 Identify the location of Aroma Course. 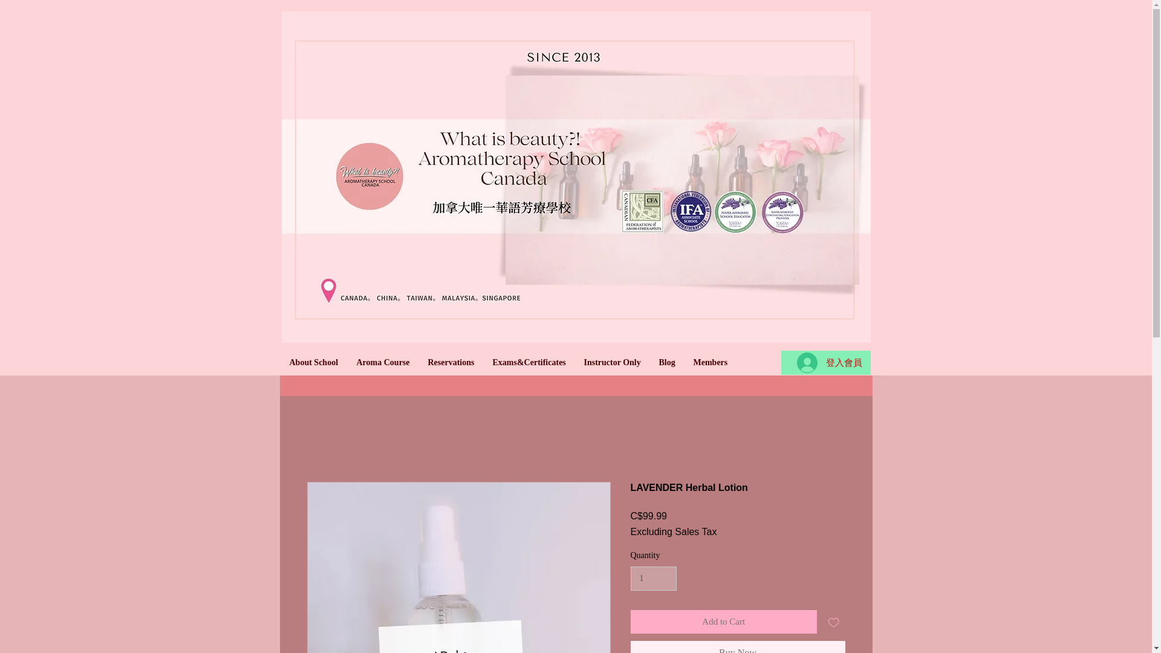
(382, 362).